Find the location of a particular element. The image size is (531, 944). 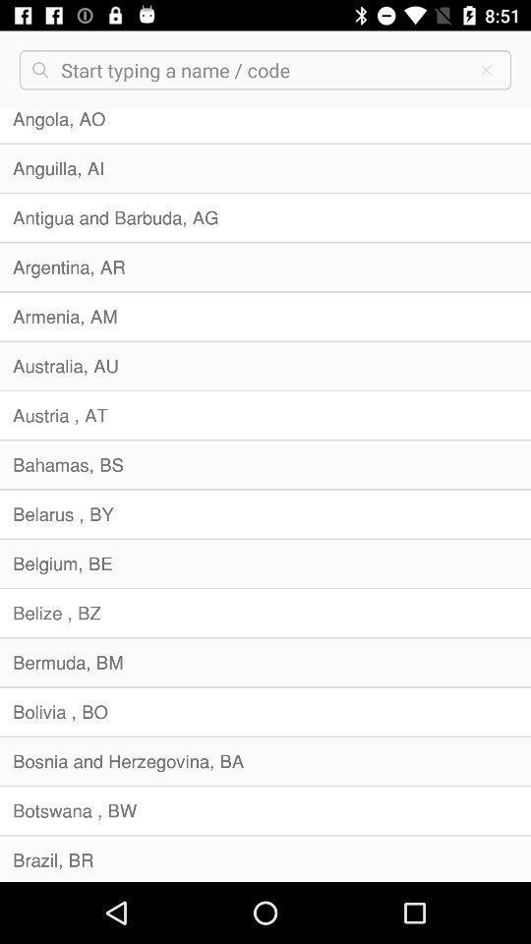

swipe until the brazil, br icon is located at coordinates (265, 858).